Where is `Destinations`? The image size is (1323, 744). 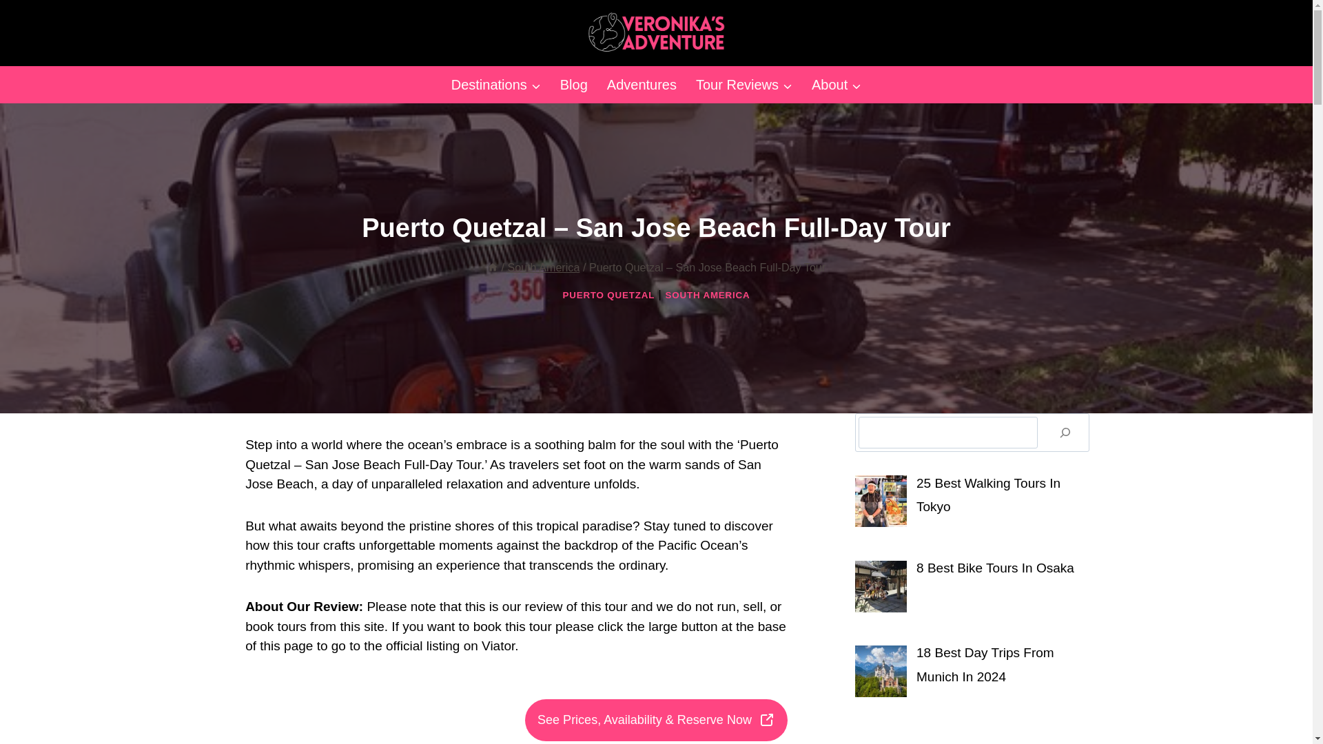 Destinations is located at coordinates (496, 85).